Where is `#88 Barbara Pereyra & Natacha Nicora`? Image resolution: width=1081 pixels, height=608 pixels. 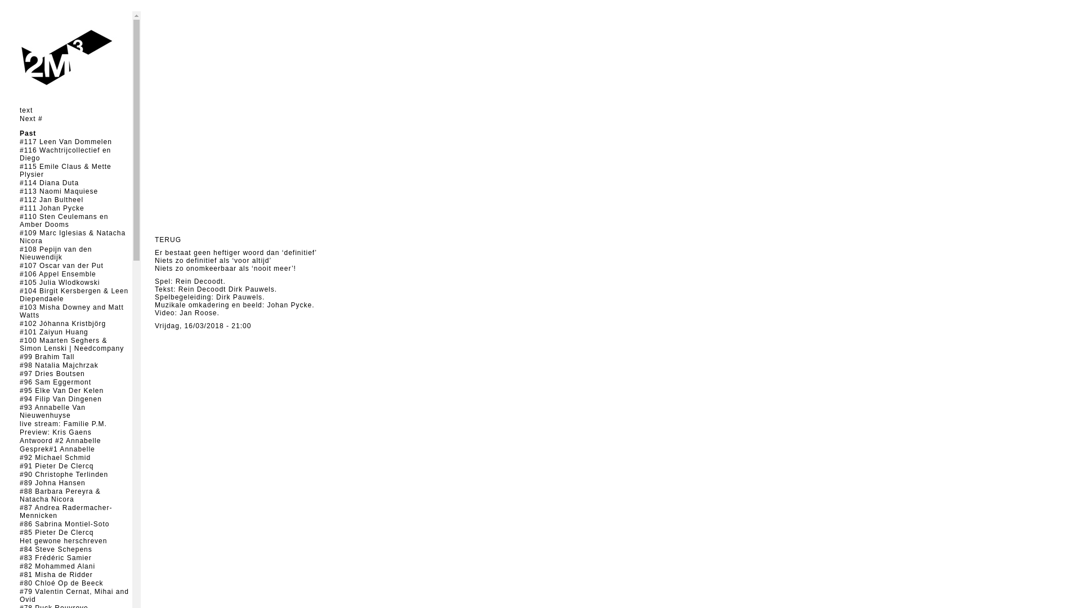 #88 Barbara Pereyra & Natacha Nicora is located at coordinates (60, 495).